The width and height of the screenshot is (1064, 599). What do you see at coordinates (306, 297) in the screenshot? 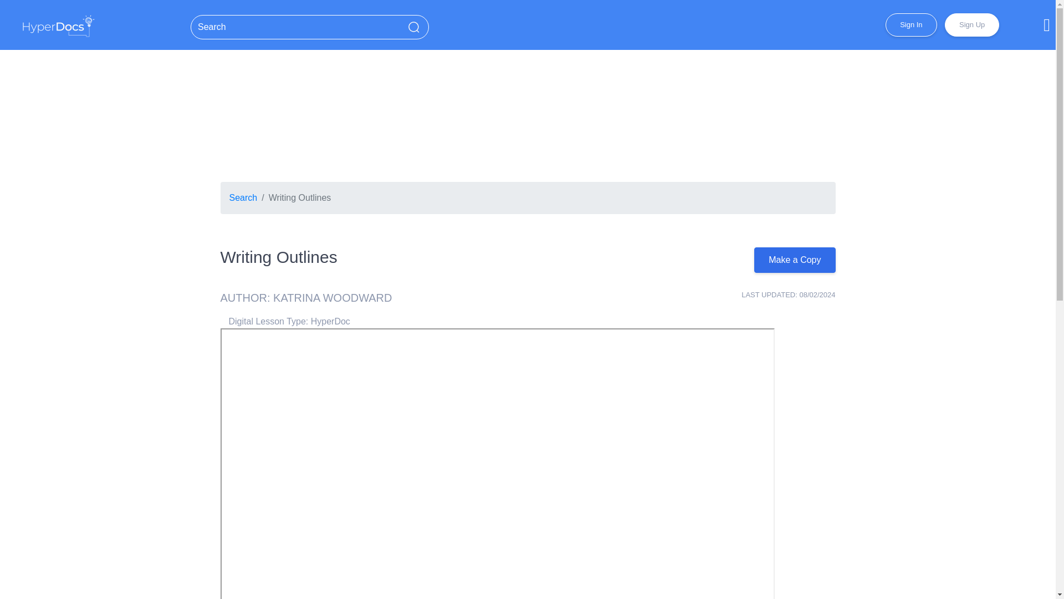
I see `AUTHOR: KATRINA WOODWARD` at bounding box center [306, 297].